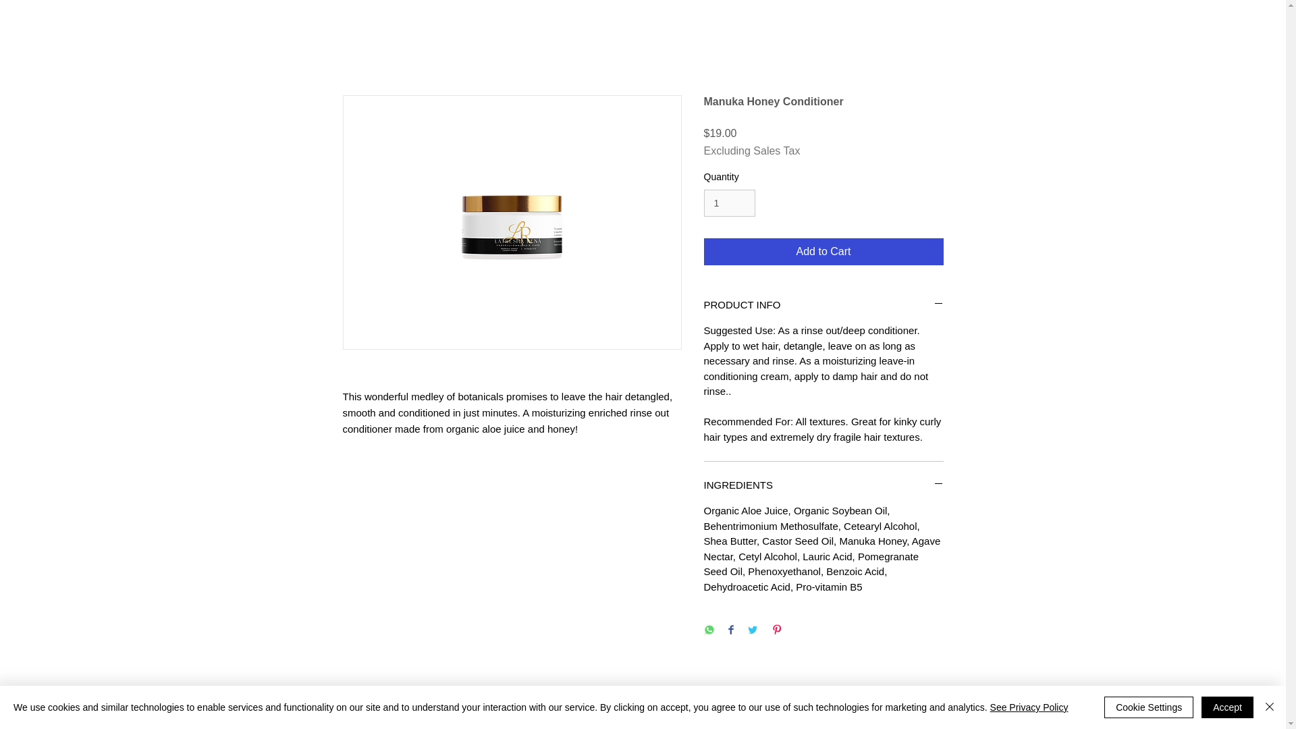 Image resolution: width=1296 pixels, height=729 pixels. What do you see at coordinates (823, 304) in the screenshot?
I see `PRODUCT INFO` at bounding box center [823, 304].